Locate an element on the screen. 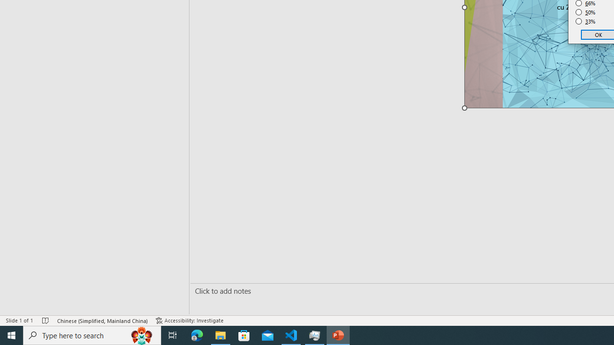 The width and height of the screenshot is (614, 345). Microsoft Store is located at coordinates (244, 335).